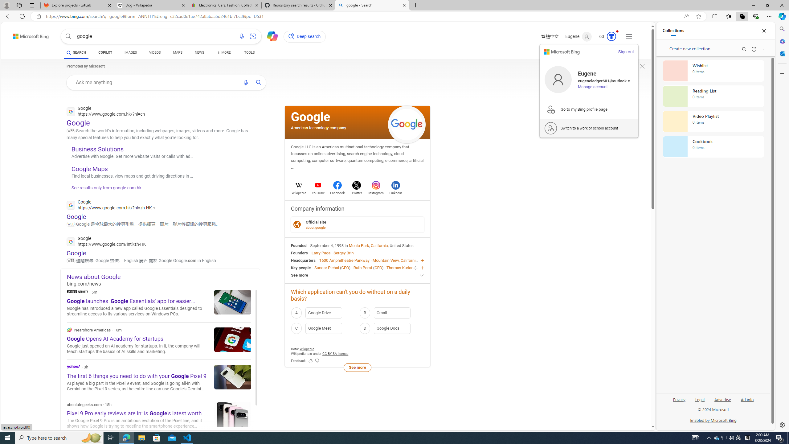 Image resolution: width=789 pixels, height=444 pixels. I want to click on microsoft logo, so click(562, 52).